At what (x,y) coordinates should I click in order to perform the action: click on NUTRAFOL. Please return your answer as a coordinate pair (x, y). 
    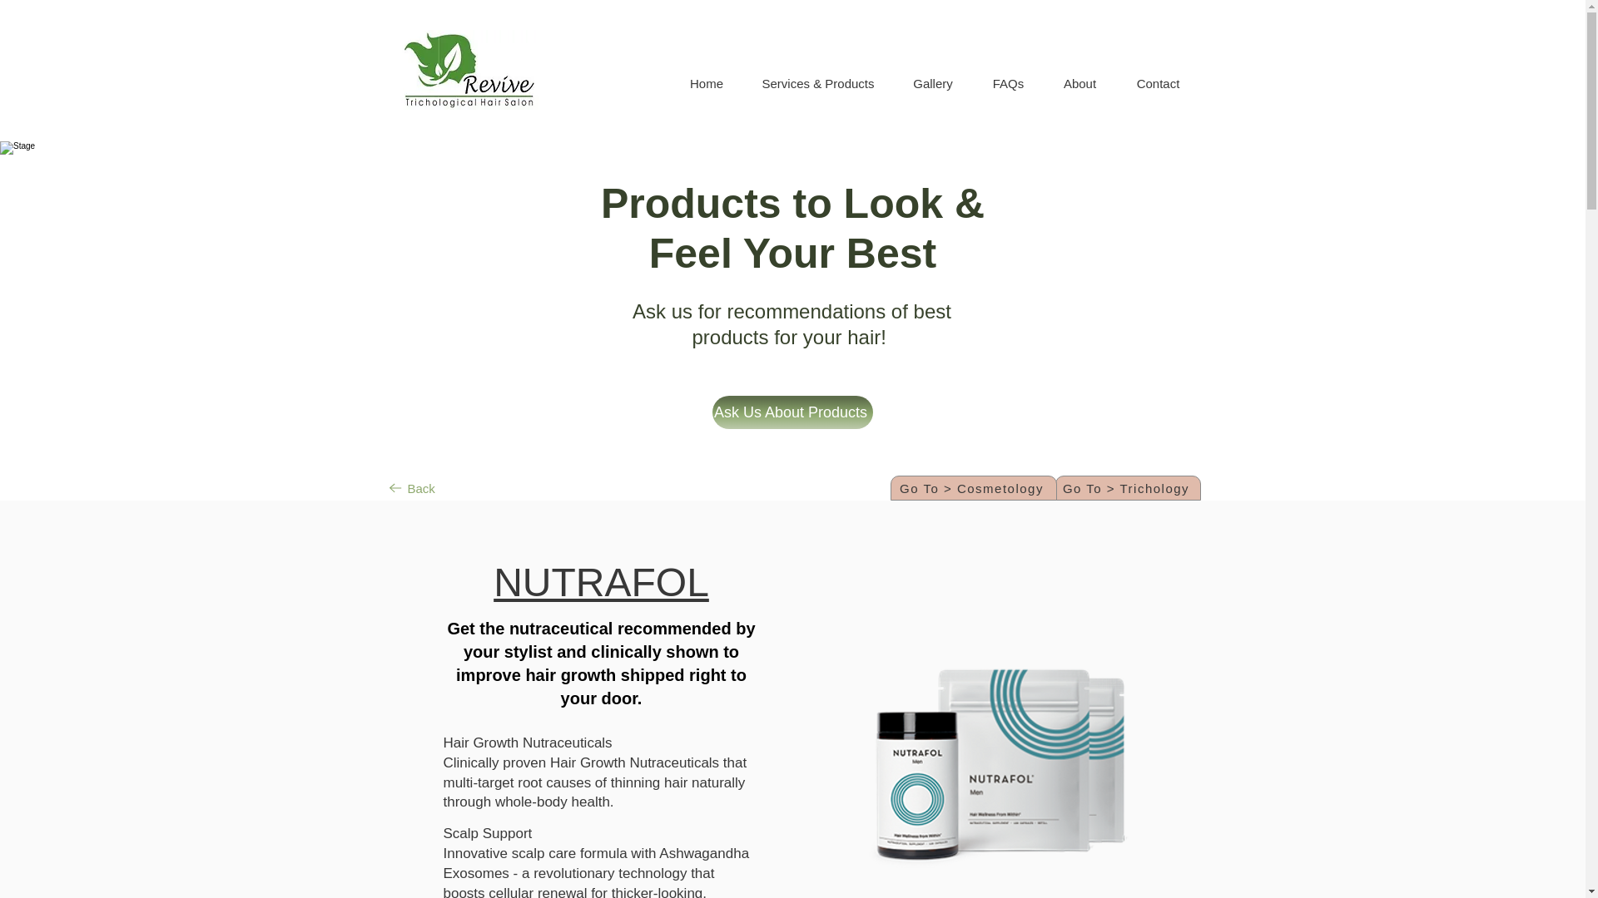
    Looking at the image, I should click on (601, 582).